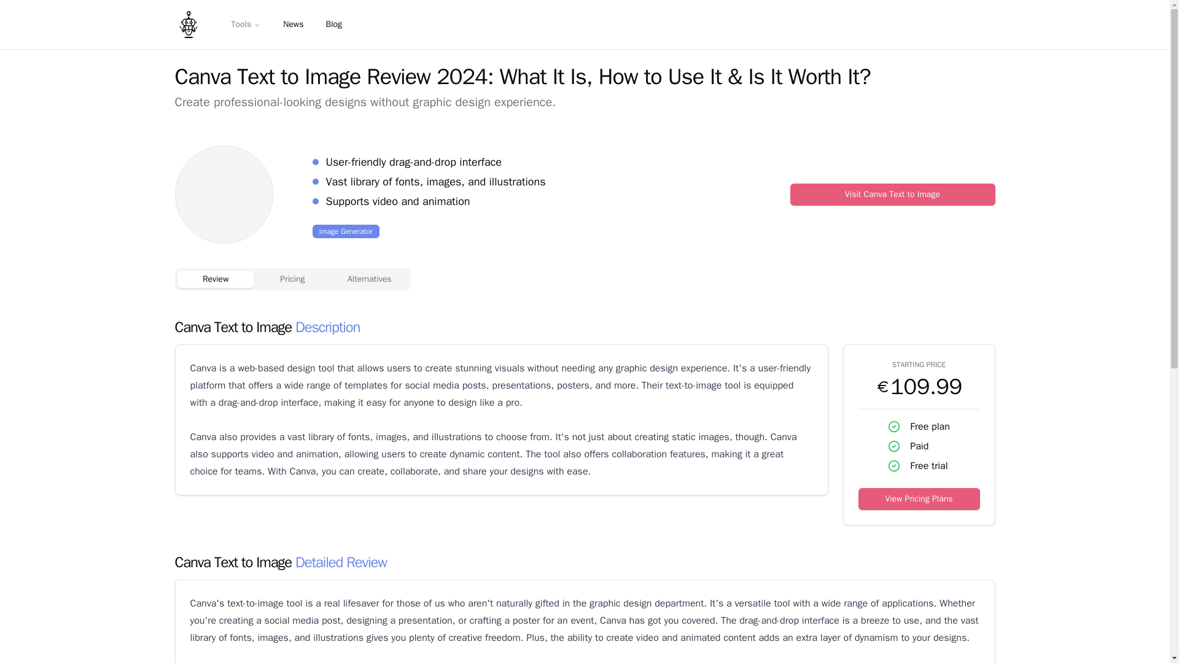 The height and width of the screenshot is (663, 1179). What do you see at coordinates (294, 25) in the screenshot?
I see `News` at bounding box center [294, 25].